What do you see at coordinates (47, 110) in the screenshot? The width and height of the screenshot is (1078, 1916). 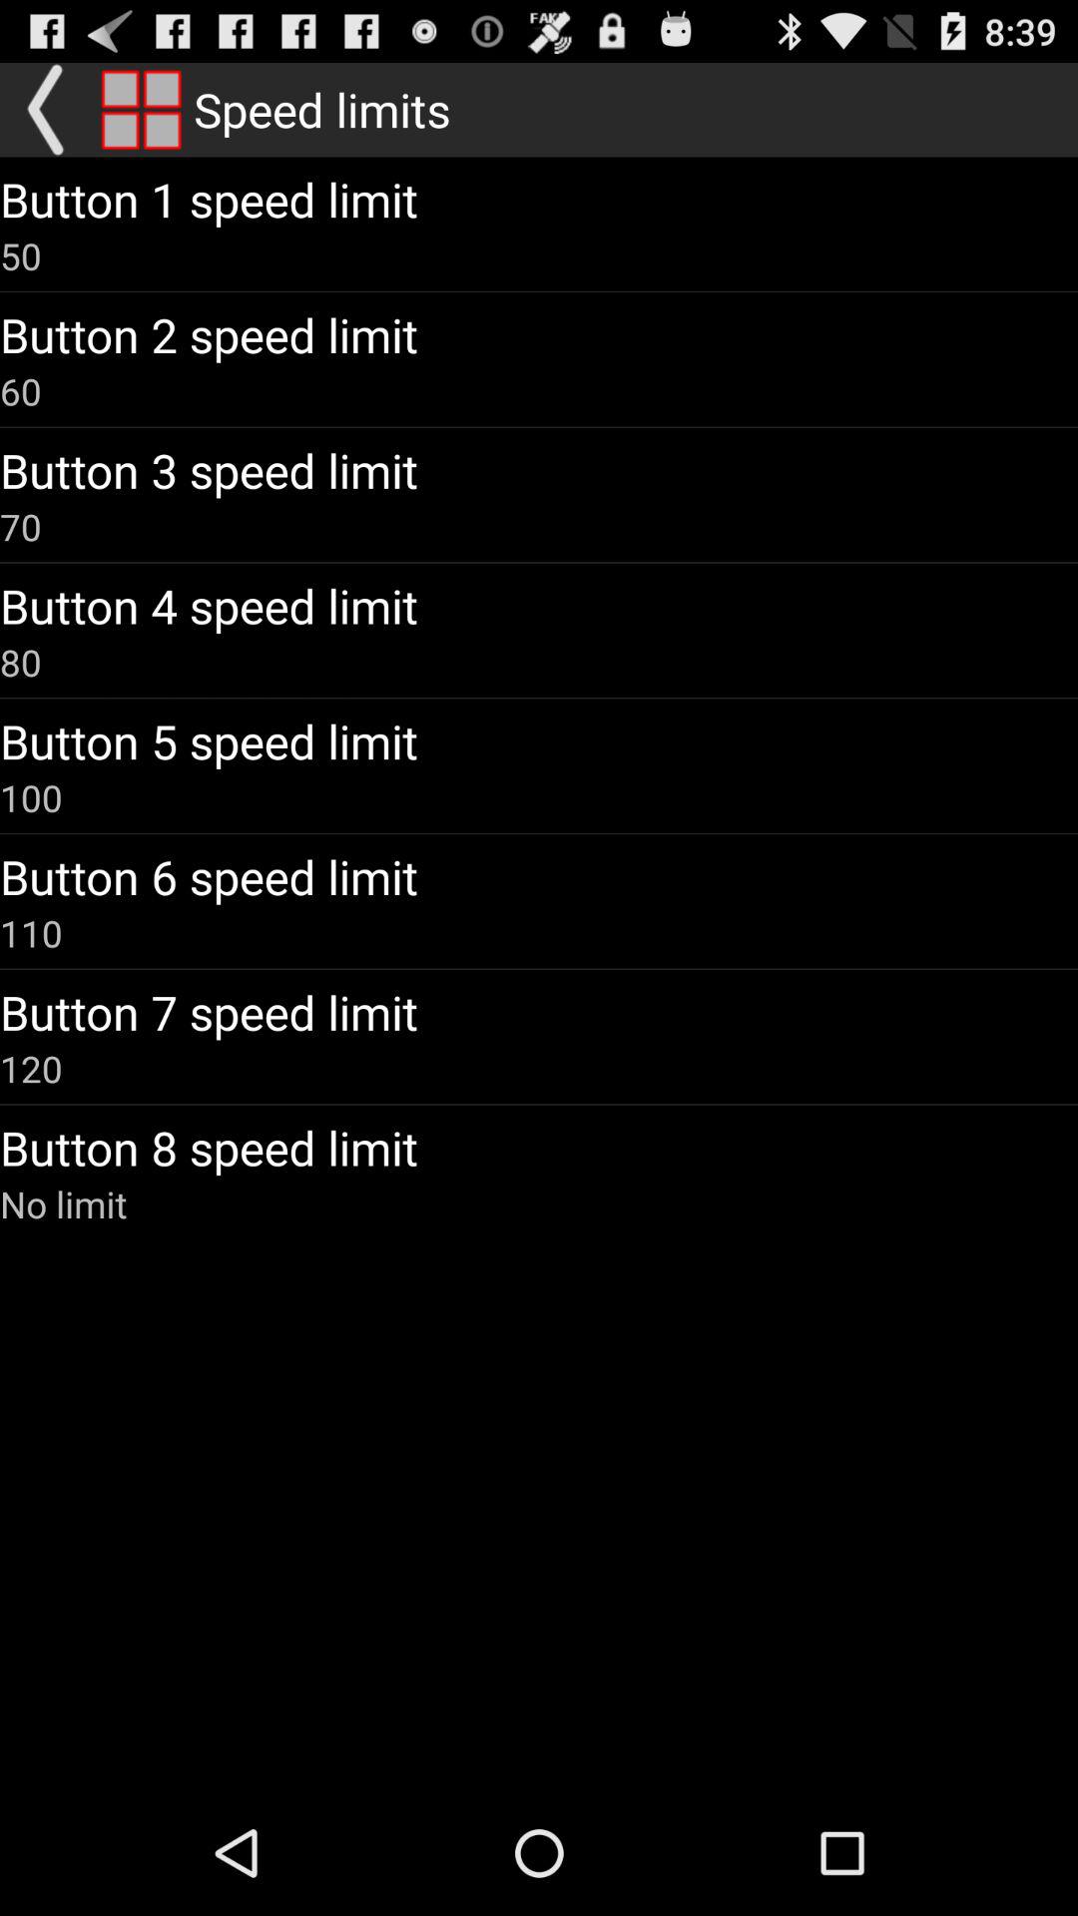 I see `go back` at bounding box center [47, 110].